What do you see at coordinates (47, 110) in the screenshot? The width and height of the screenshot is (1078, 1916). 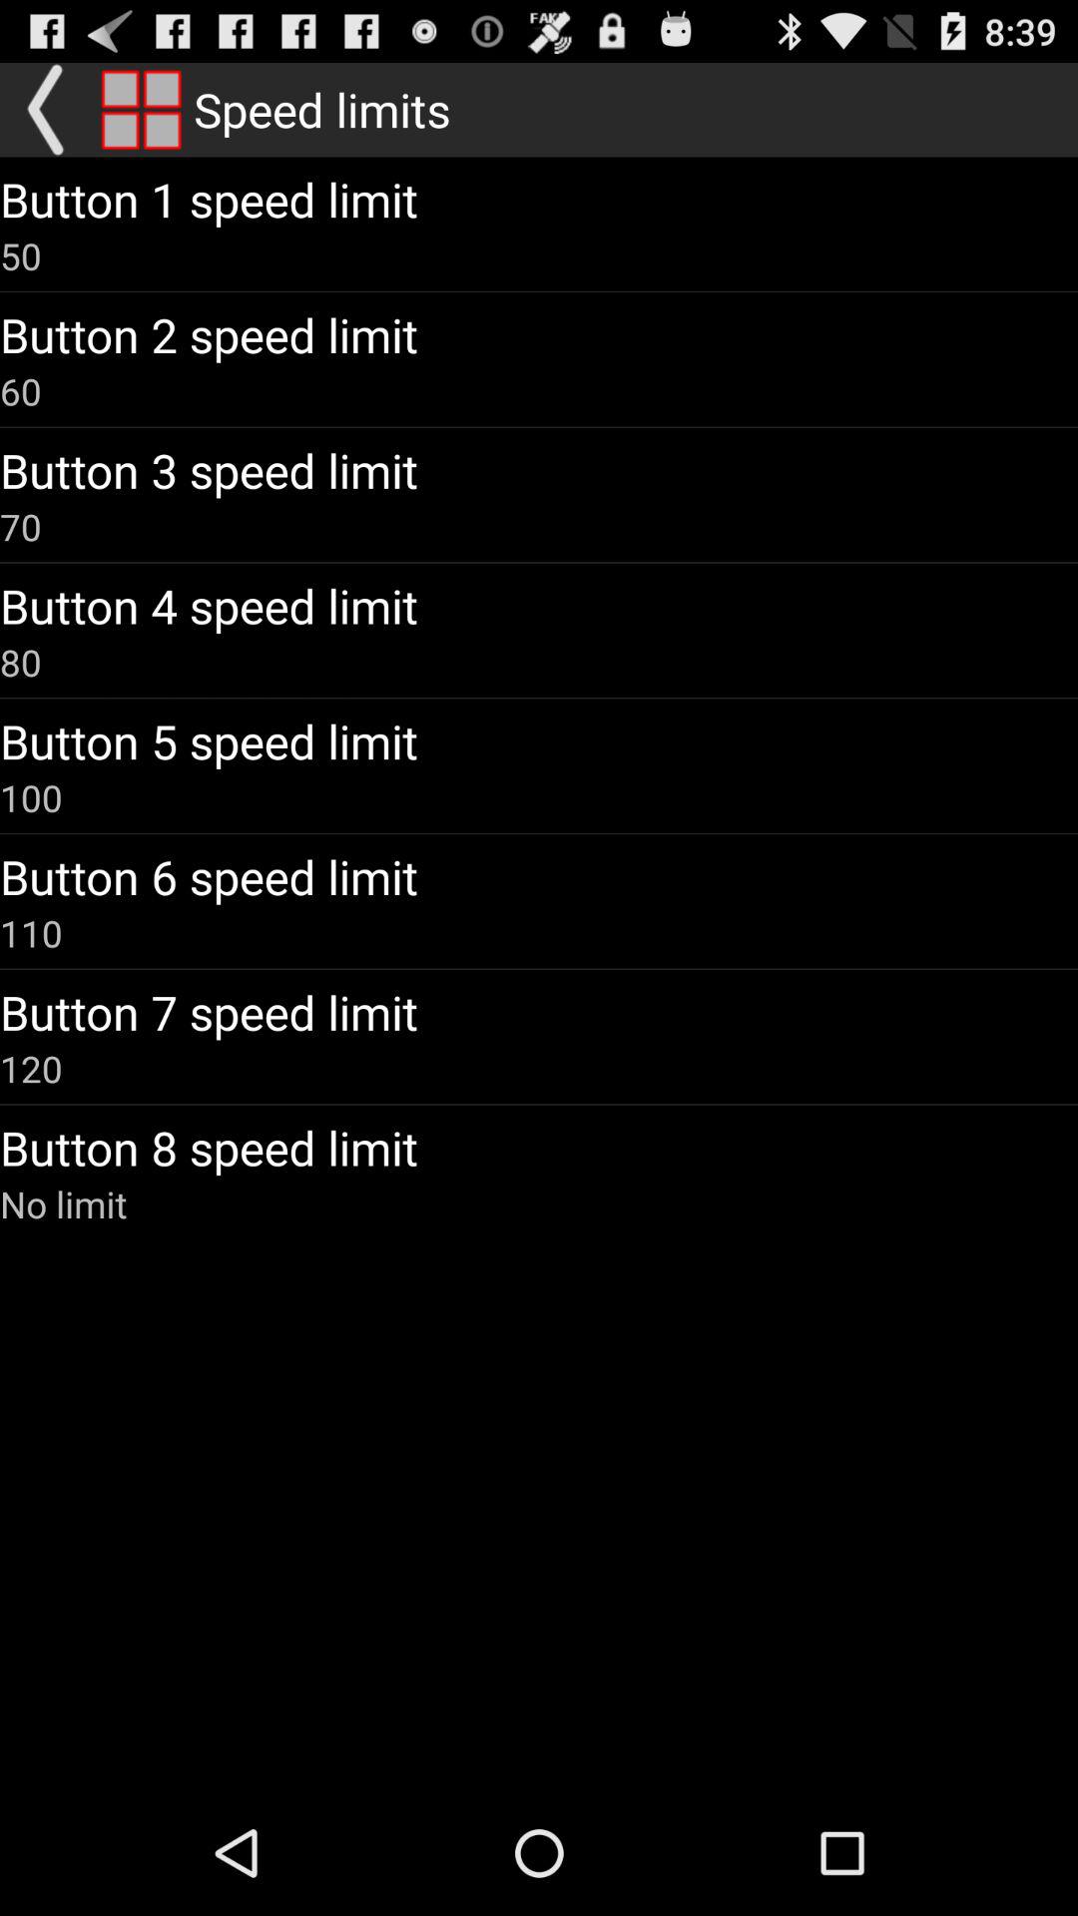 I see `go back` at bounding box center [47, 110].